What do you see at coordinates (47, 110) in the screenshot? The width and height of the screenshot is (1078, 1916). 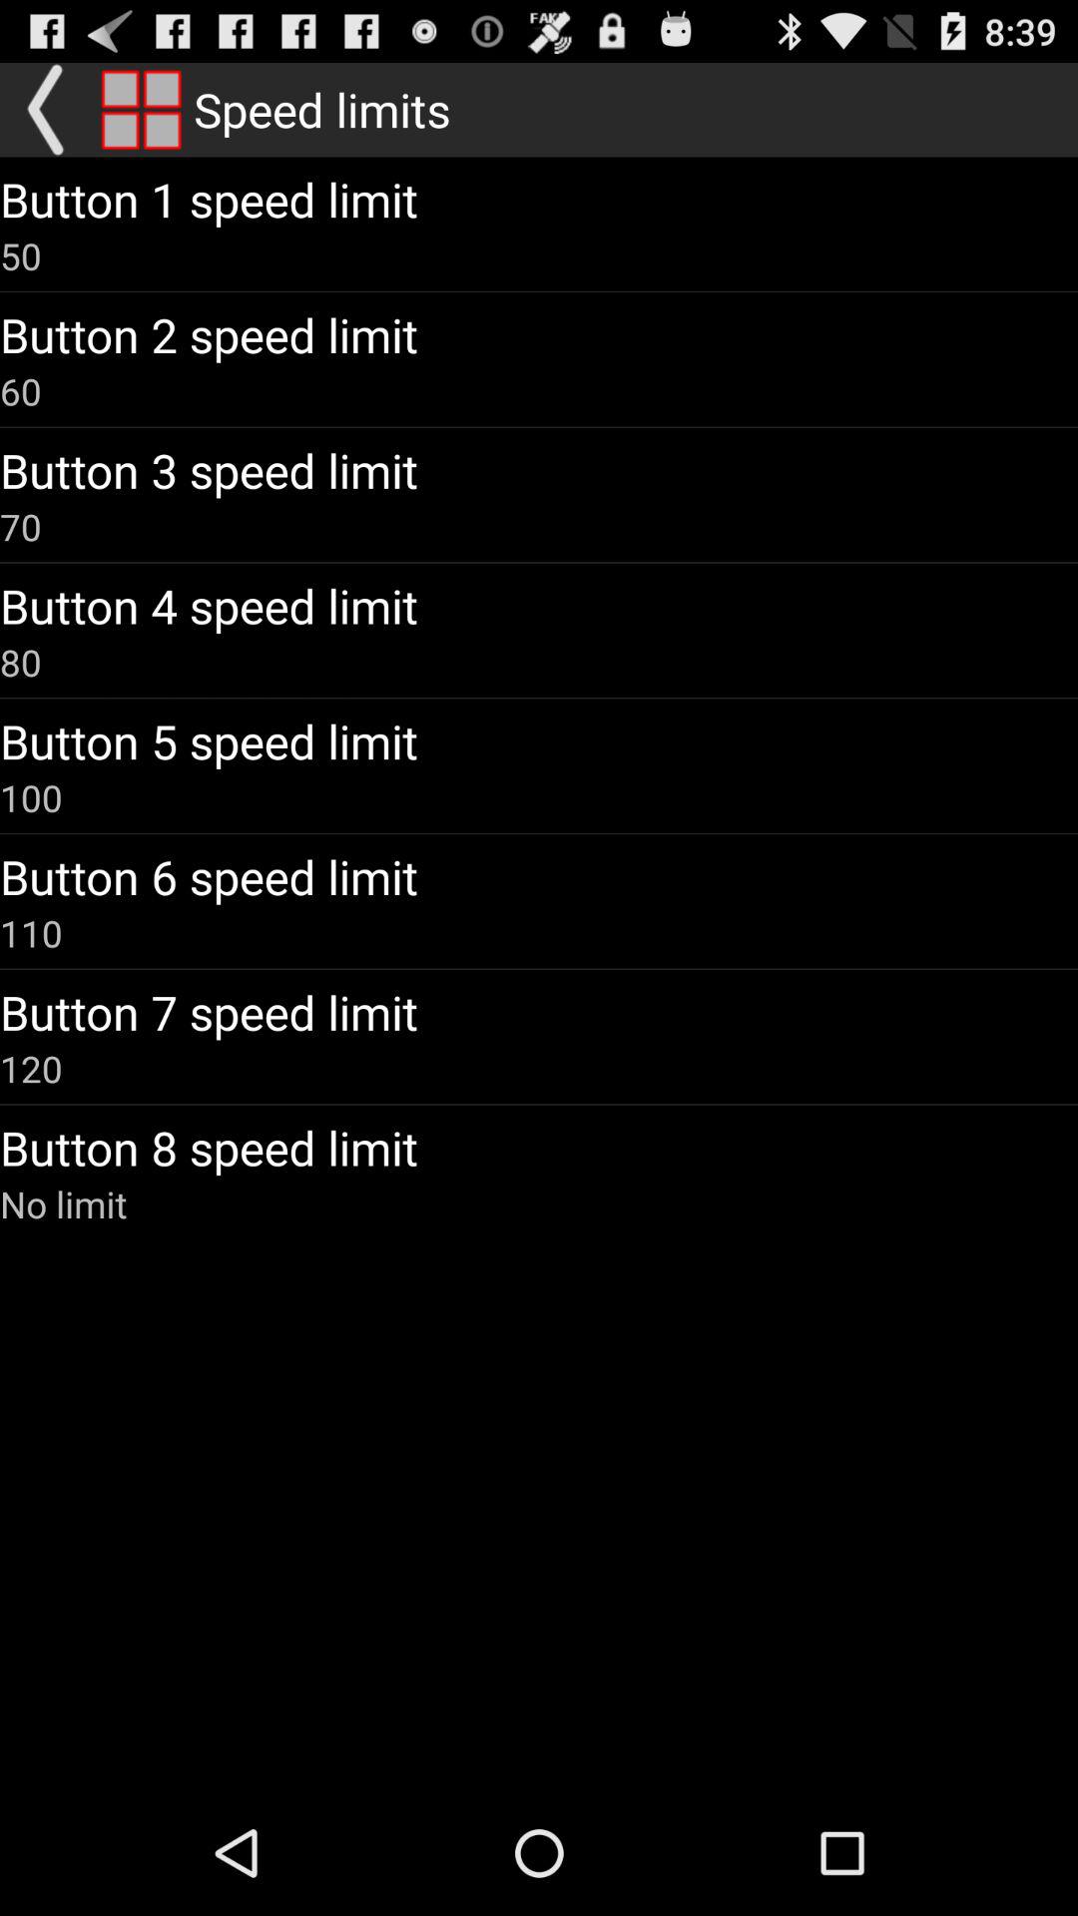 I see `go back` at bounding box center [47, 110].